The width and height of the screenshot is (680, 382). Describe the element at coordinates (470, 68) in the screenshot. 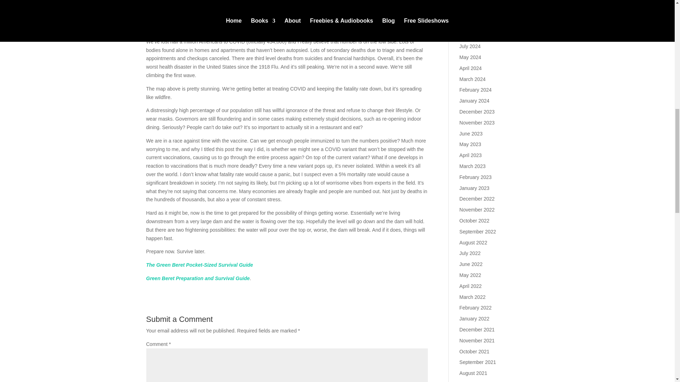

I see `April 2024` at that location.